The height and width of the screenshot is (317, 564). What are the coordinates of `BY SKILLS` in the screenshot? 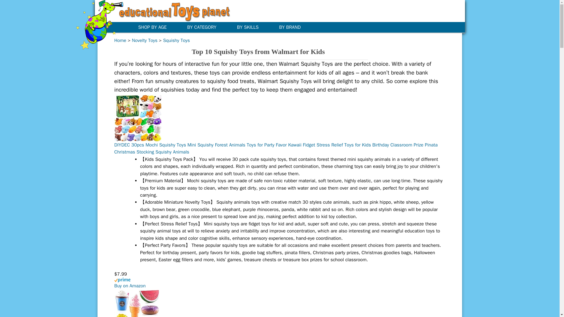 It's located at (252, 27).